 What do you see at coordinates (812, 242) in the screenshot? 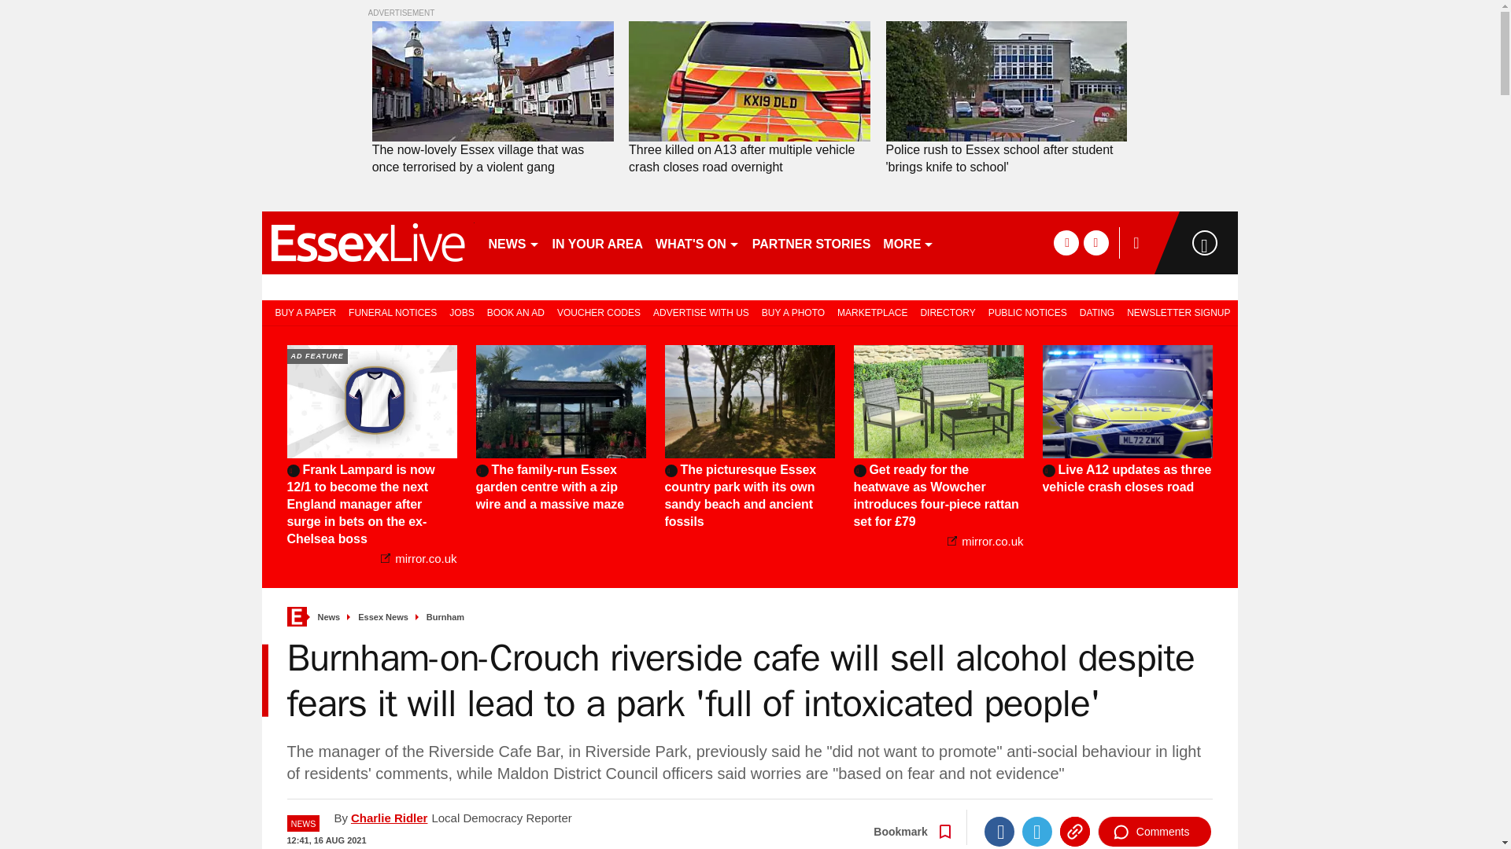
I see `PARTNER STORIES` at bounding box center [812, 242].